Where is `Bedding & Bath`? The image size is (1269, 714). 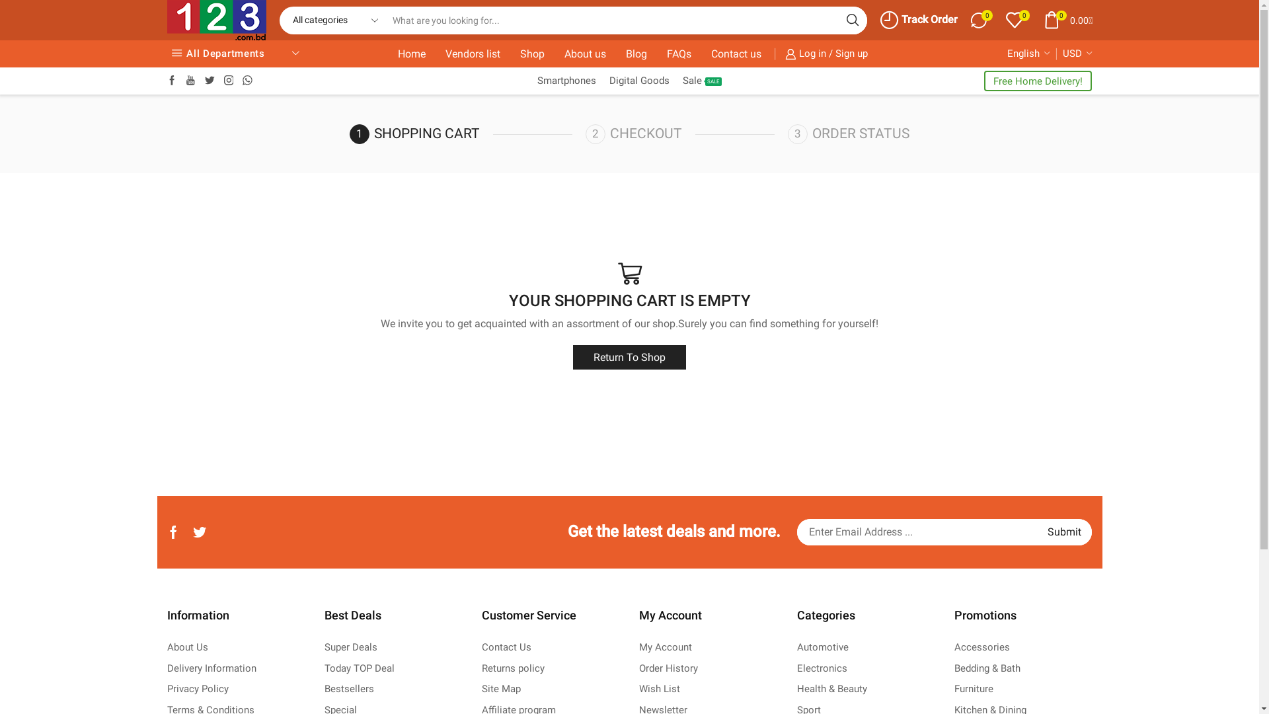 Bedding & Bath is located at coordinates (987, 668).